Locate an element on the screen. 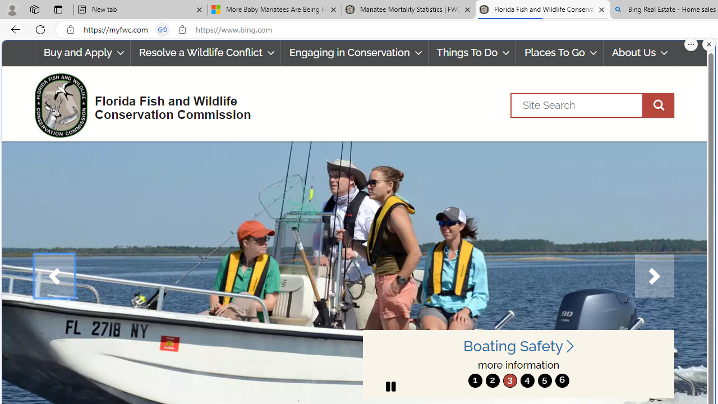 The width and height of the screenshot is (718, 404). Engaging in Conservation is located at coordinates (354, 53).